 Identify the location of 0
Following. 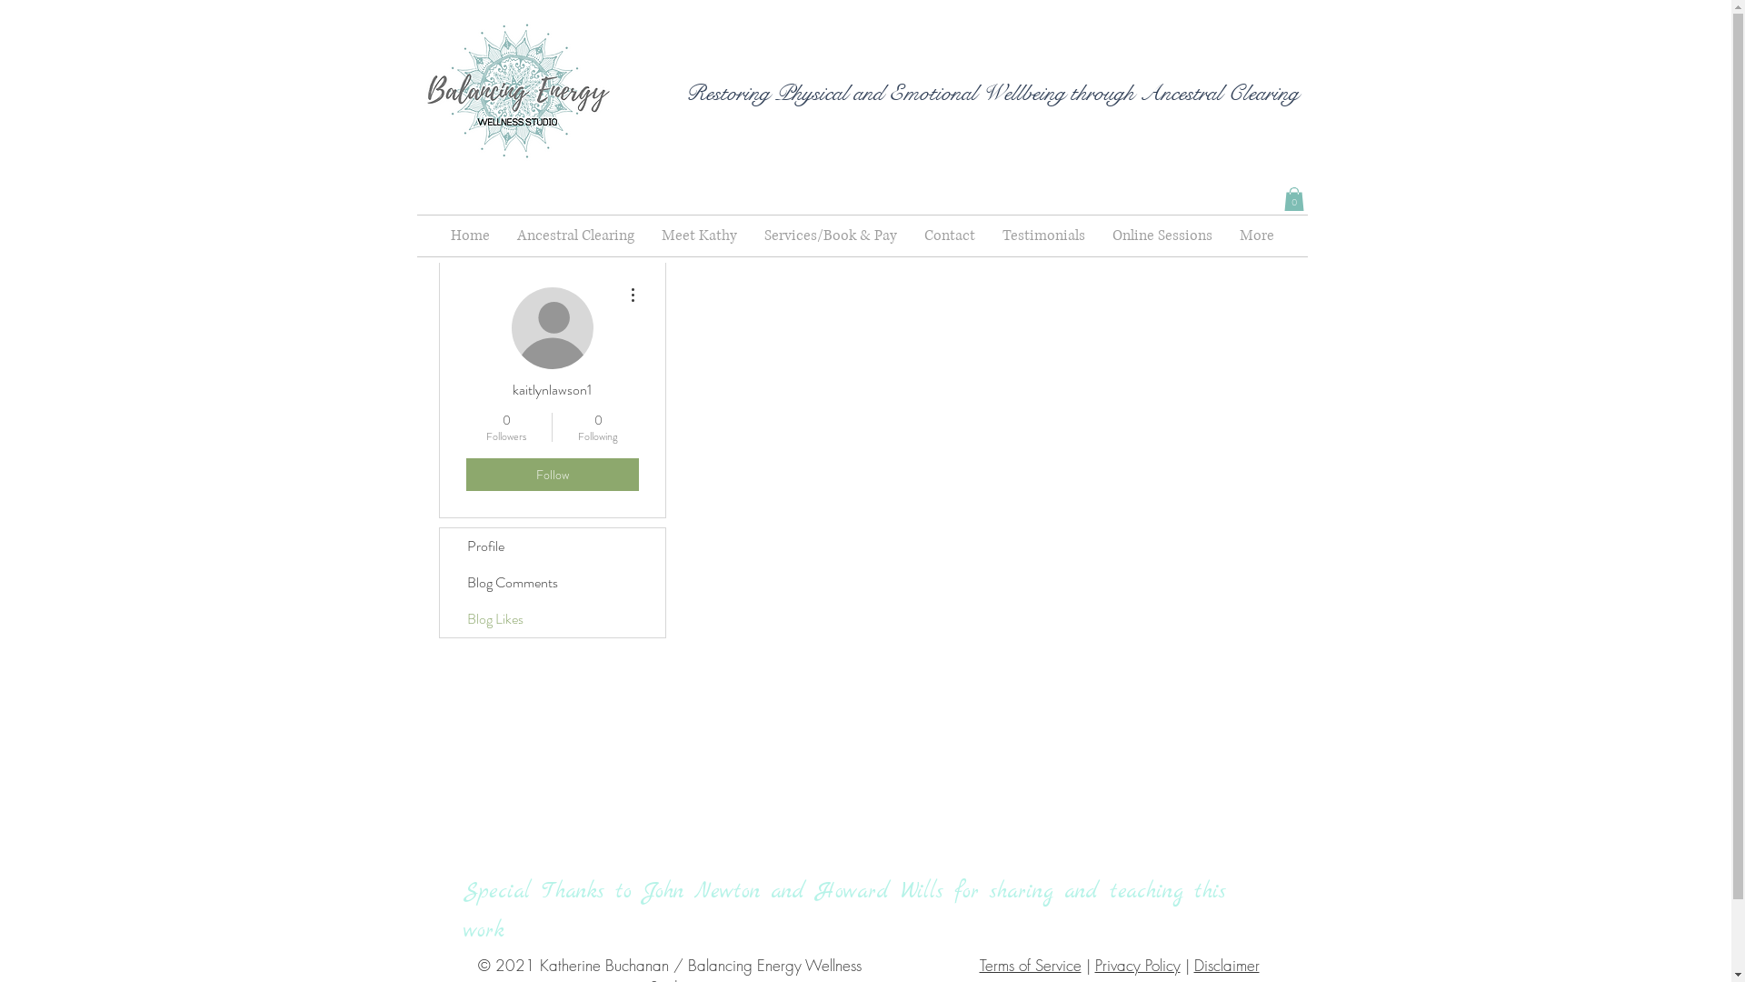
(598, 427).